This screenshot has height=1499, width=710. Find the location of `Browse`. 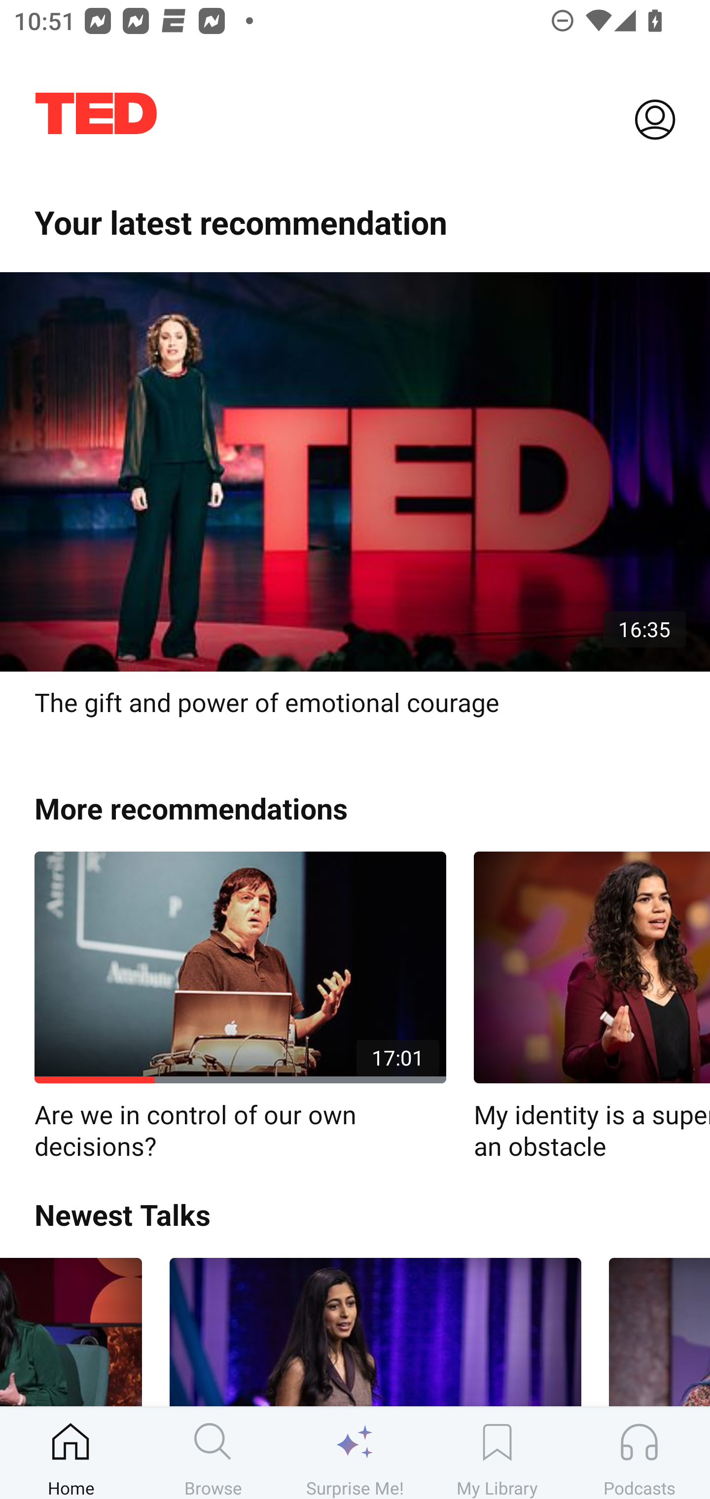

Browse is located at coordinates (213, 1453).